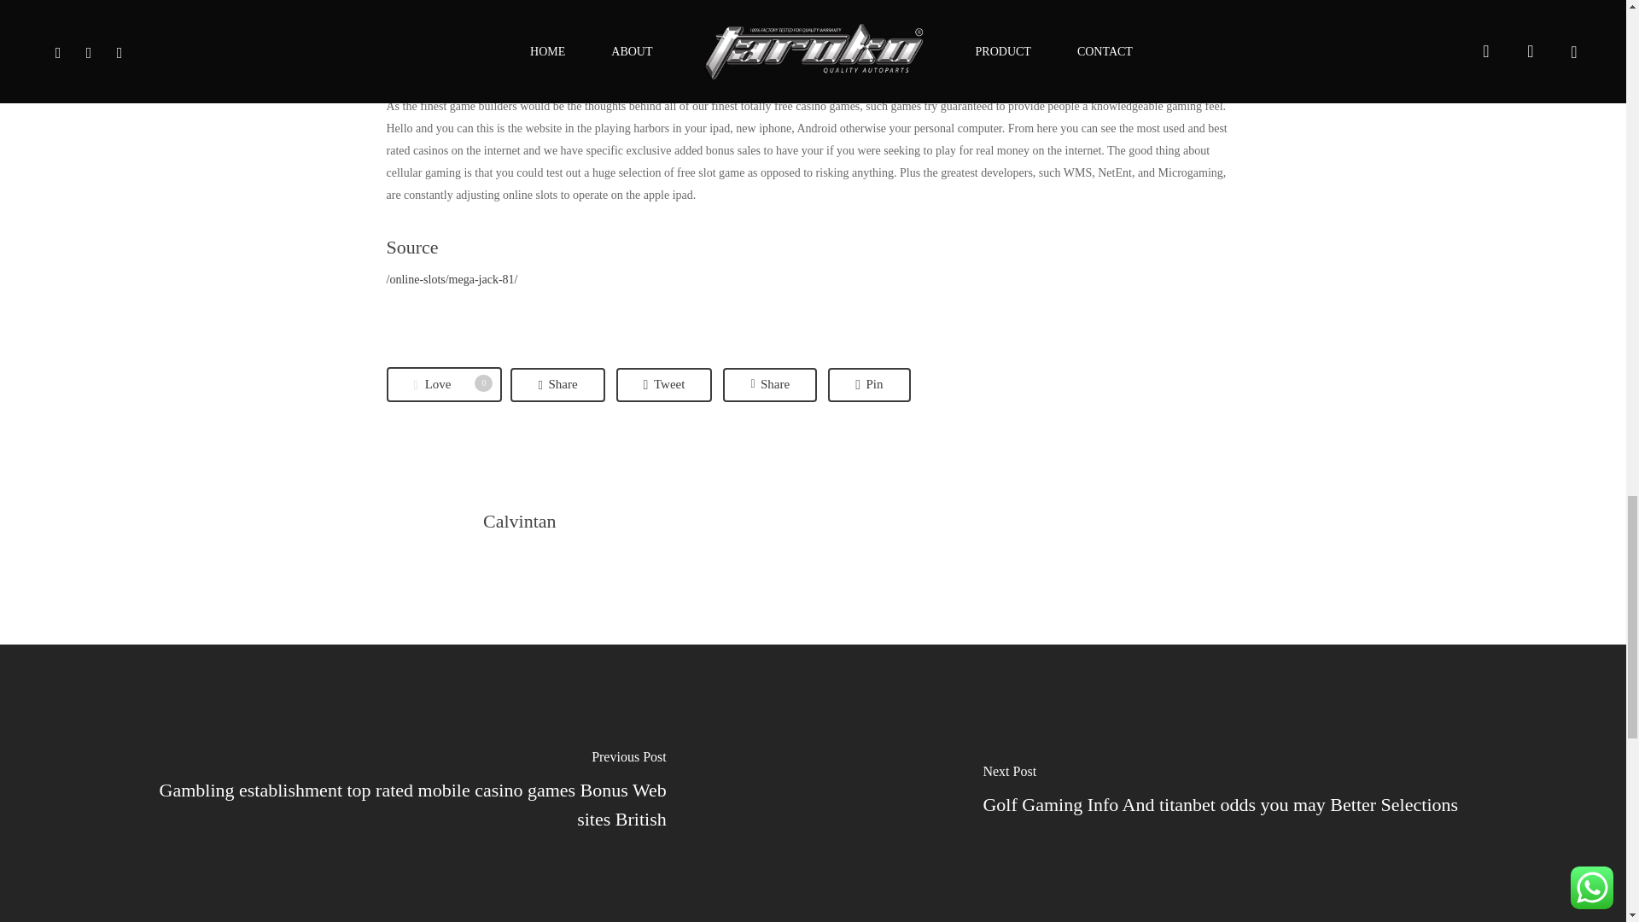 The image size is (1639, 922). I want to click on Pin this, so click(868, 384).